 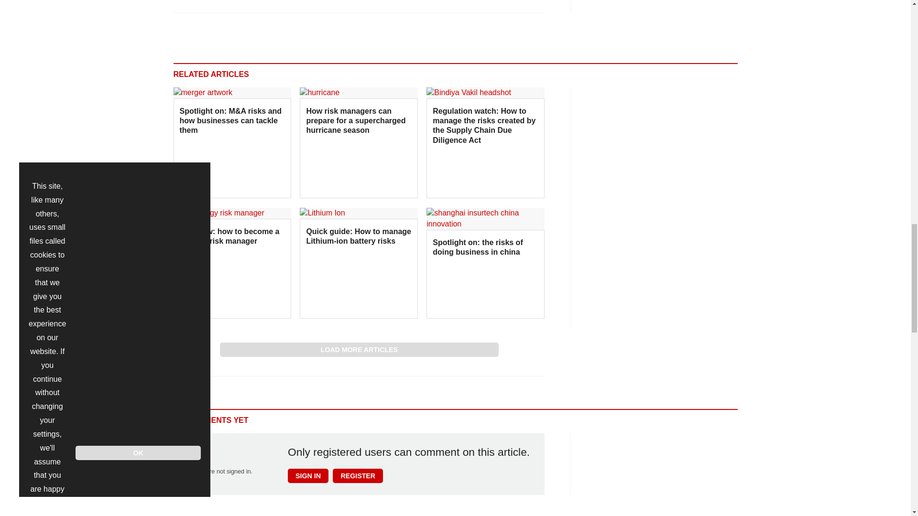 I want to click on Share this on Linked in, so click(x=222, y=3).